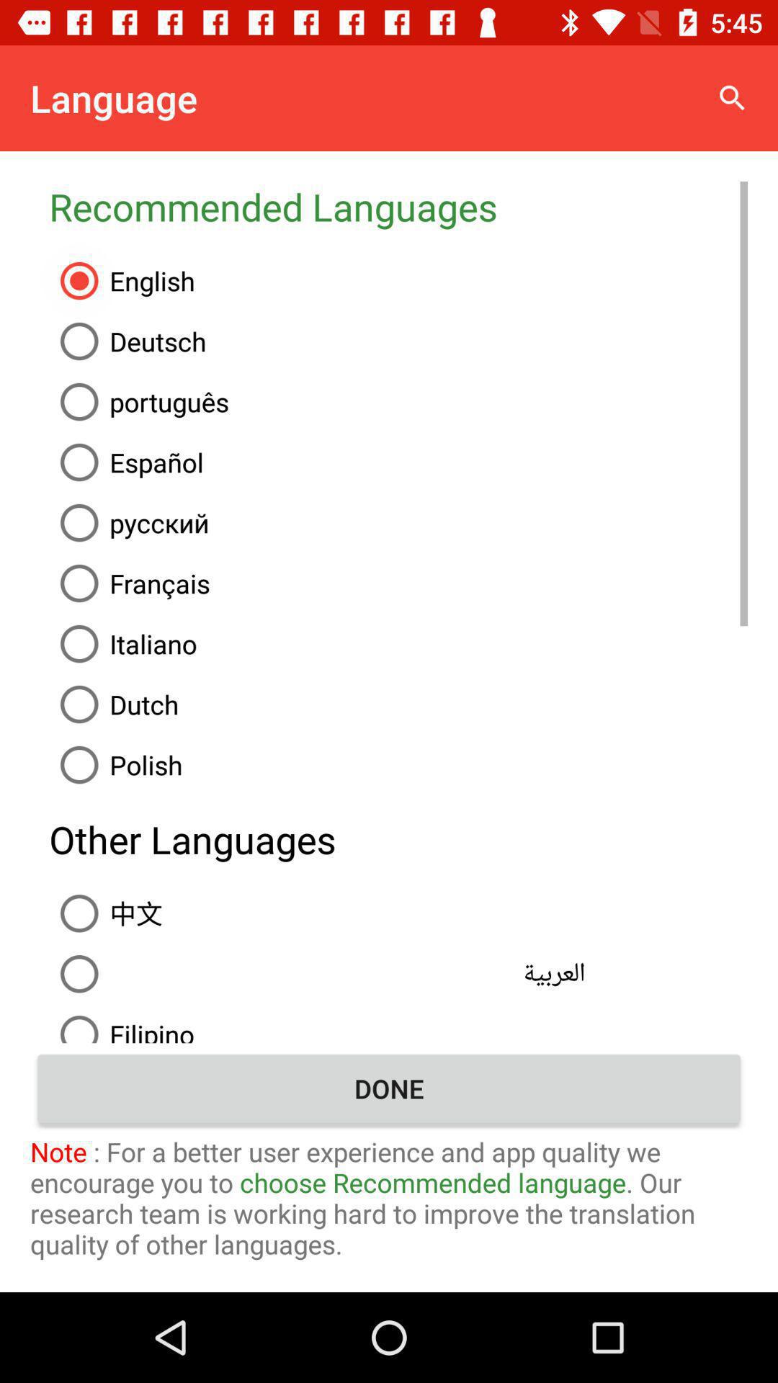 This screenshot has width=778, height=1383. What do you see at coordinates (398, 402) in the screenshot?
I see `press the icon below the deutsch` at bounding box center [398, 402].